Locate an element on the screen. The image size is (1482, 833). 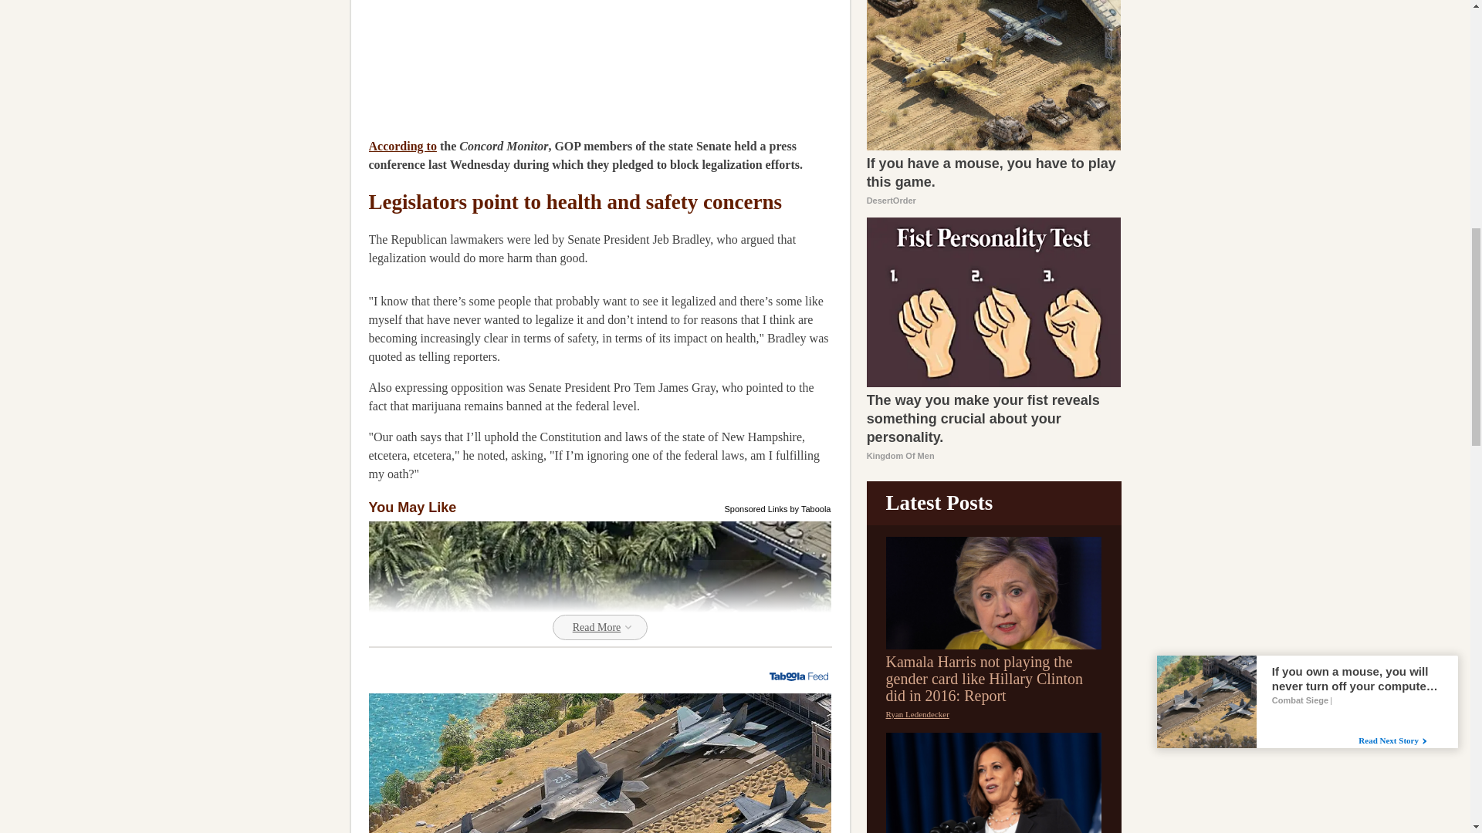
According to is located at coordinates (403, 146).